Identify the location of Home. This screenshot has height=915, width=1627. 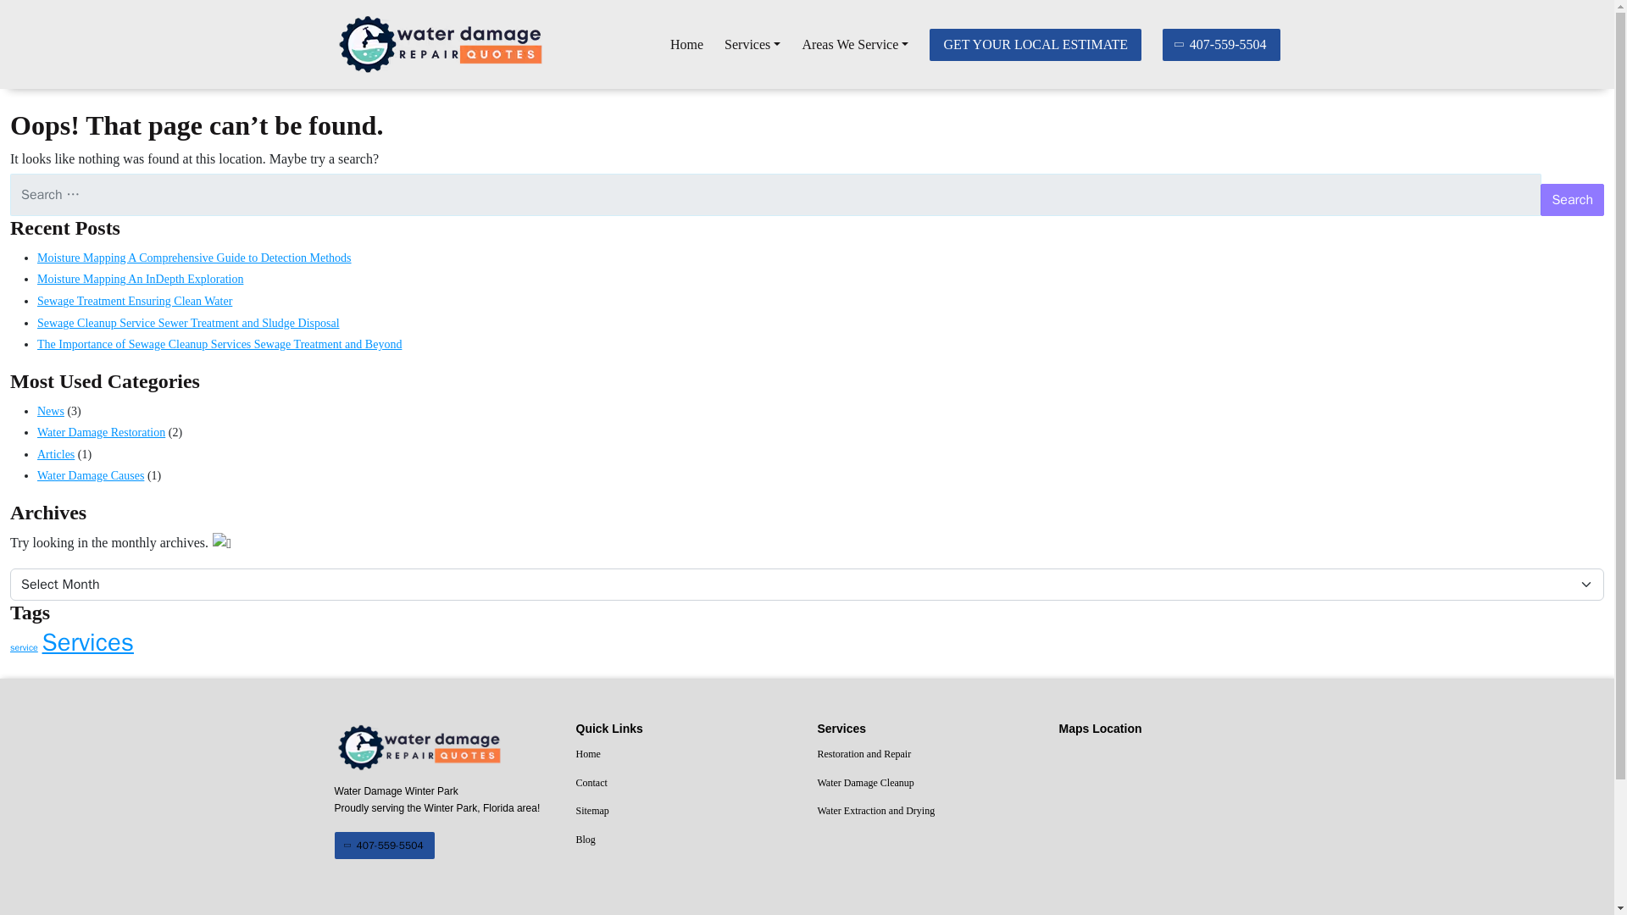
(686, 754).